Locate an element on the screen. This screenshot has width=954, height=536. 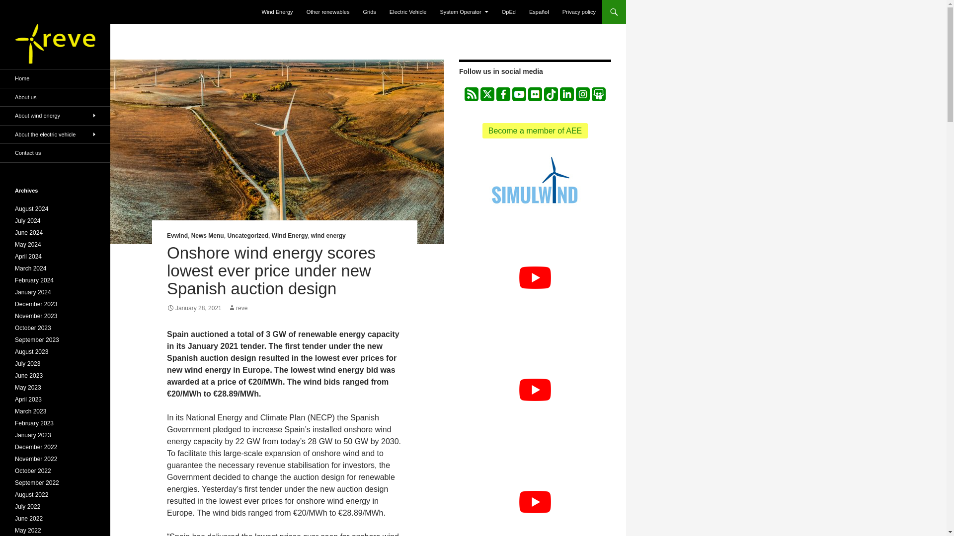
Uncategorized is located at coordinates (247, 235).